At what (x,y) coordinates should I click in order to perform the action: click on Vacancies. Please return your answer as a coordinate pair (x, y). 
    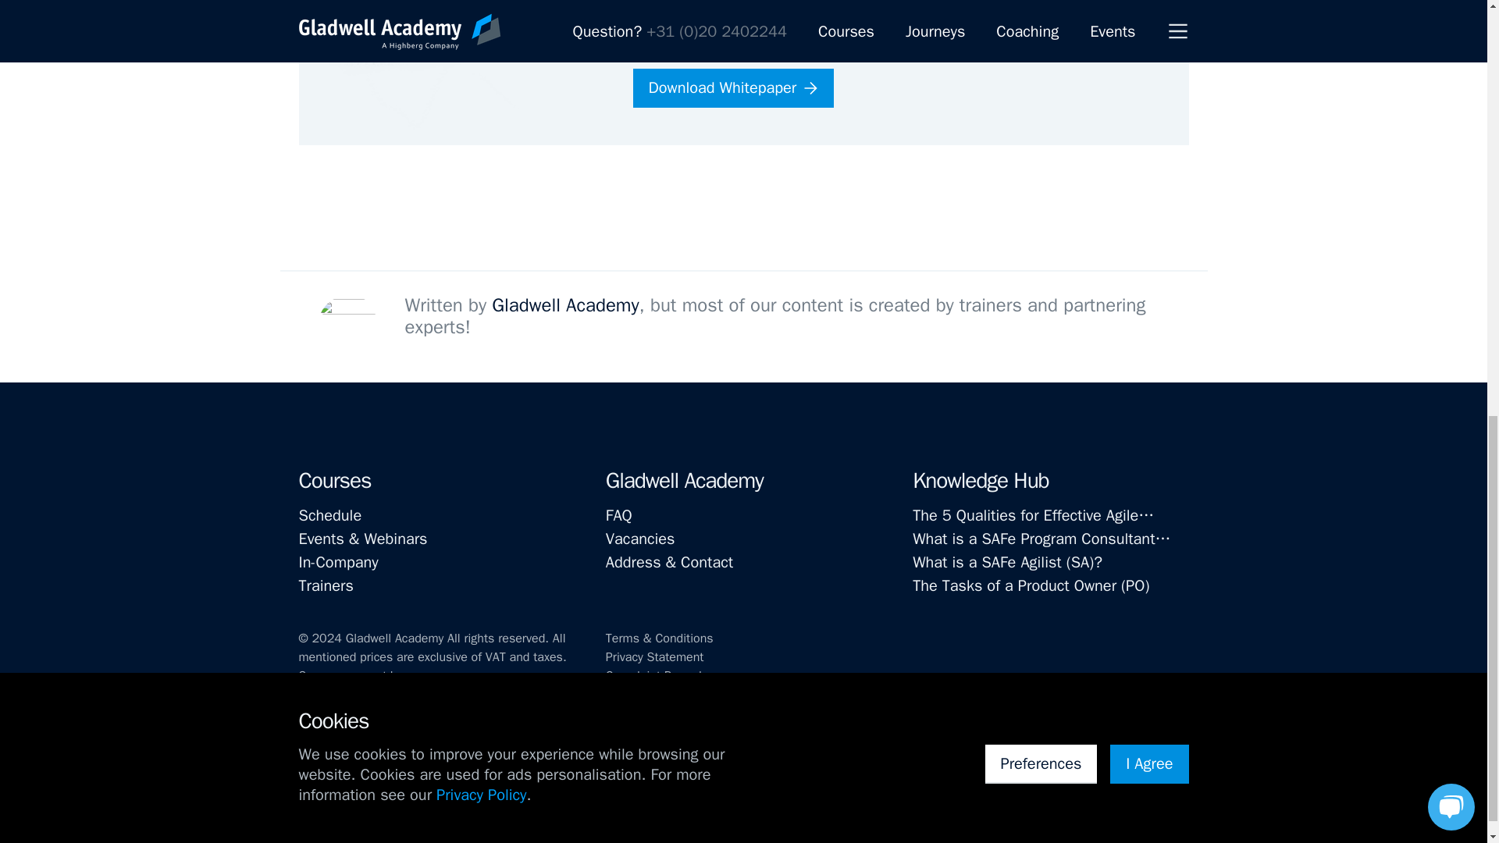
    Looking at the image, I should click on (743, 539).